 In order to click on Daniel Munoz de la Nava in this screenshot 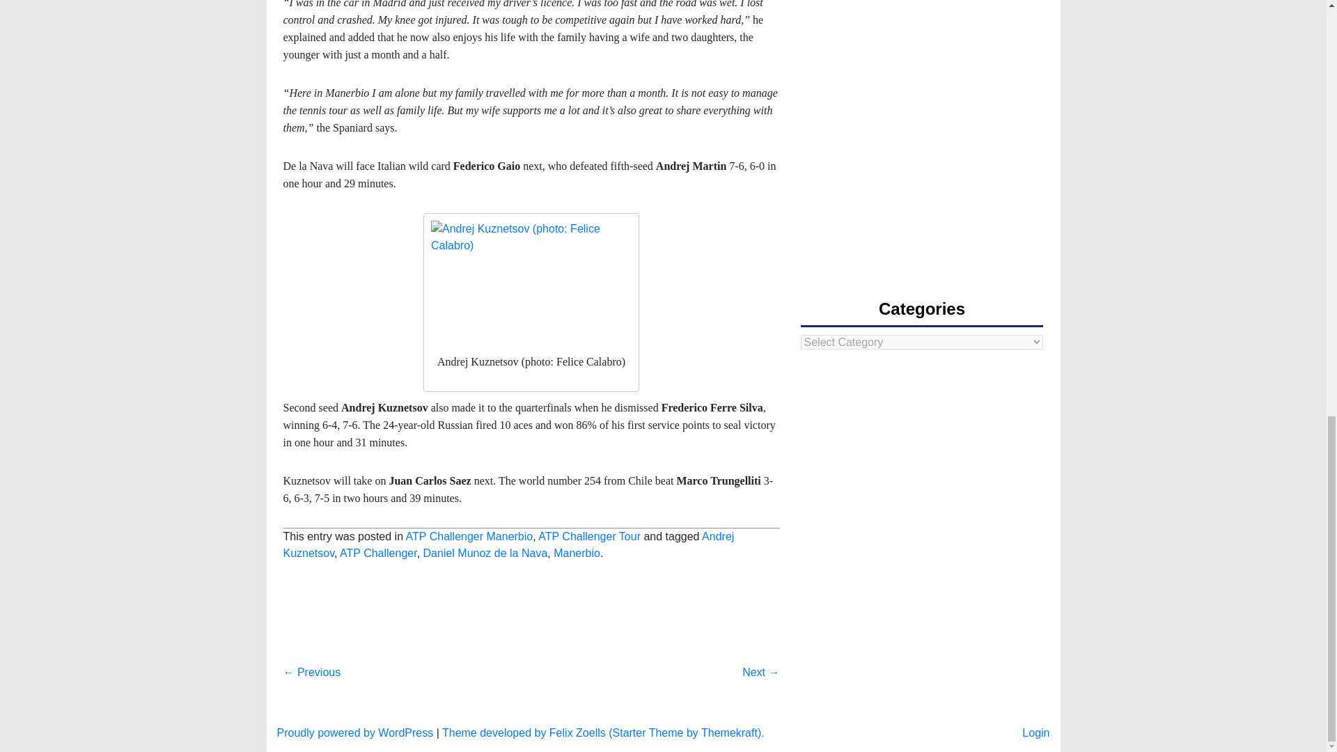, I will do `click(486, 553)`.